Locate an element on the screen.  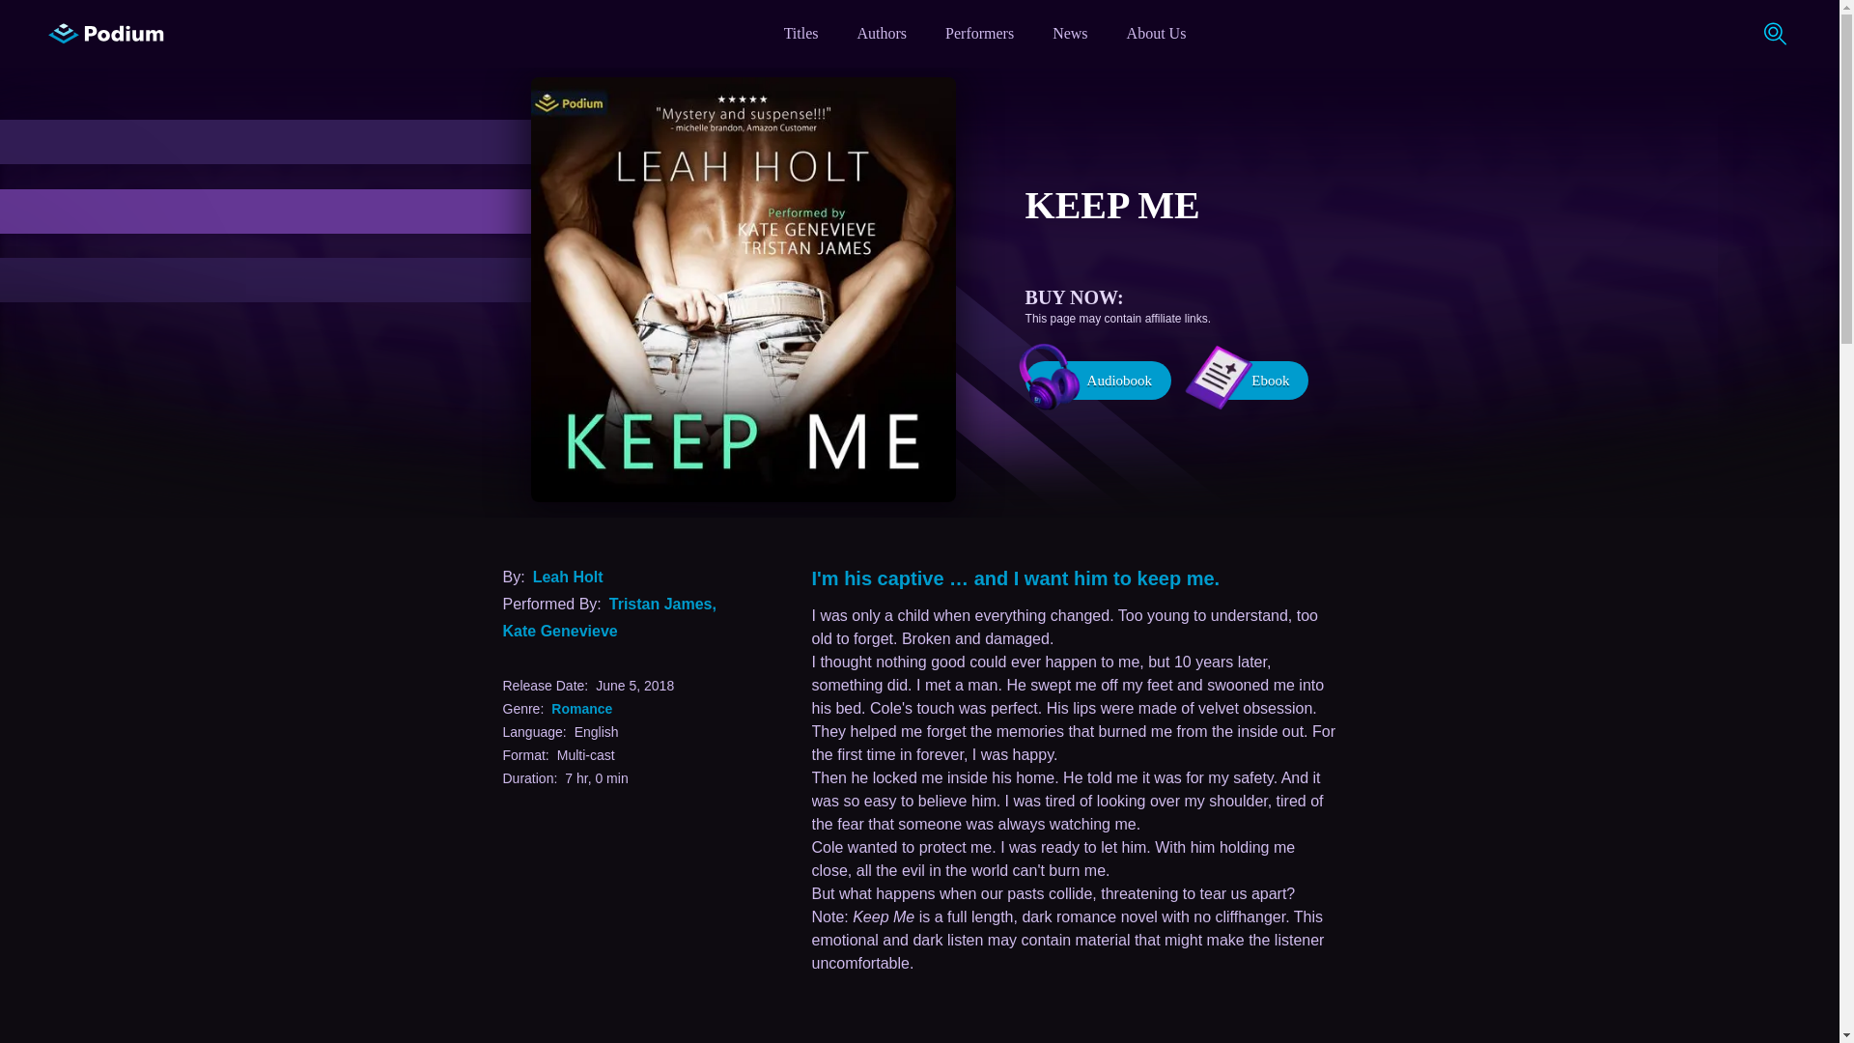
About Us is located at coordinates (1157, 33).